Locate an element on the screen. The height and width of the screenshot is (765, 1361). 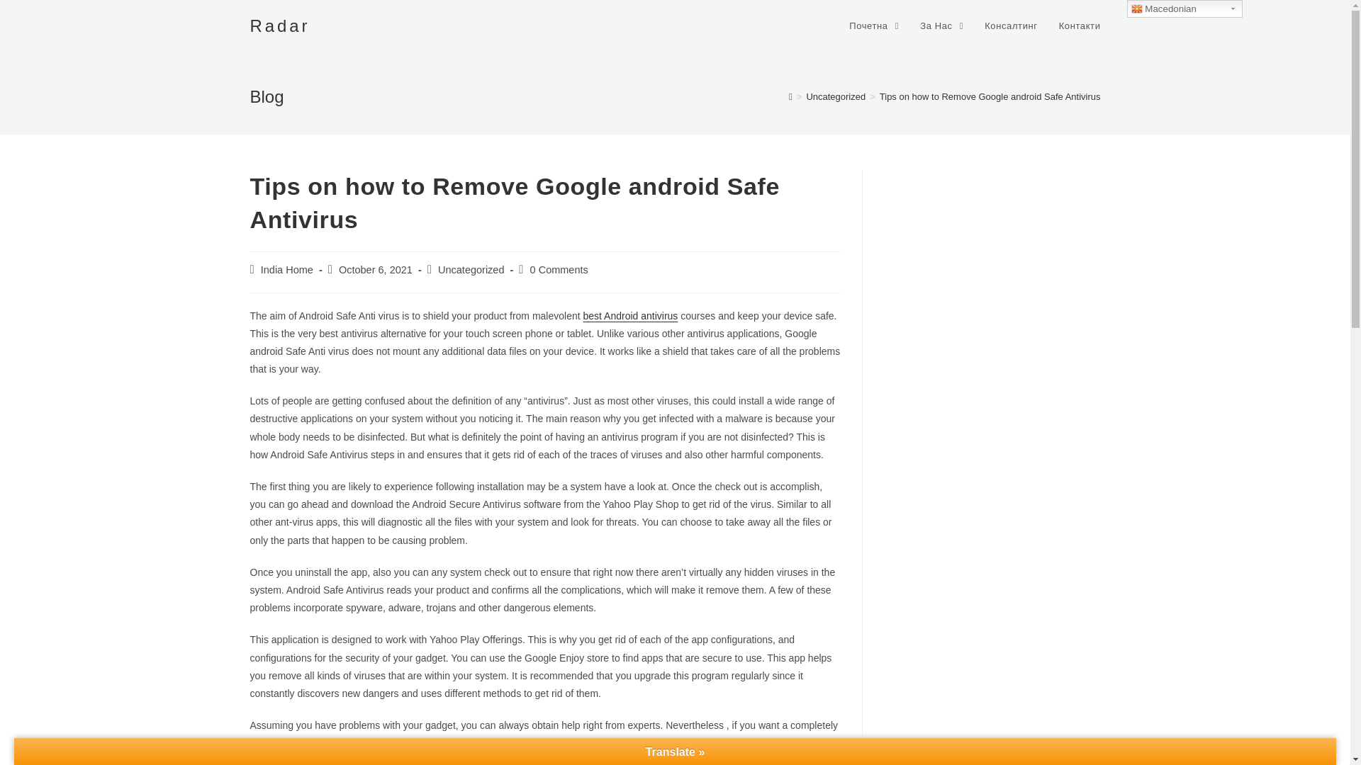
India Home is located at coordinates (286, 269).